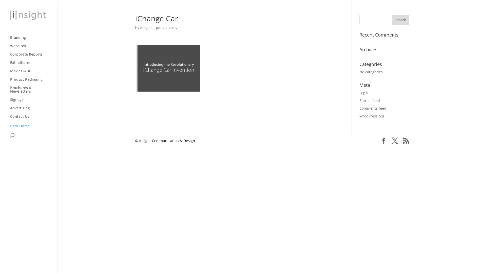 The height and width of the screenshot is (274, 487). What do you see at coordinates (33, 92) in the screenshot?
I see `Brochures & Newsletters` at bounding box center [33, 92].